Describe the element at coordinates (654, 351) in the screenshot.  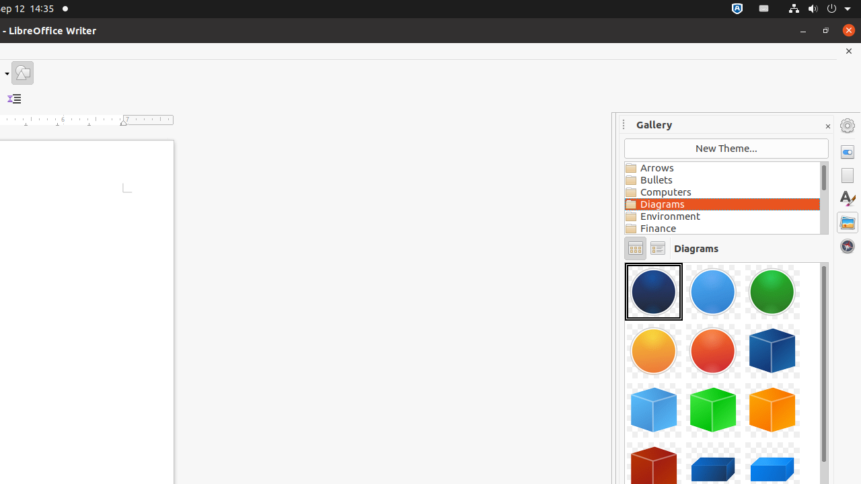
I see `Component-Circle04-Transparent-Orange` at that location.